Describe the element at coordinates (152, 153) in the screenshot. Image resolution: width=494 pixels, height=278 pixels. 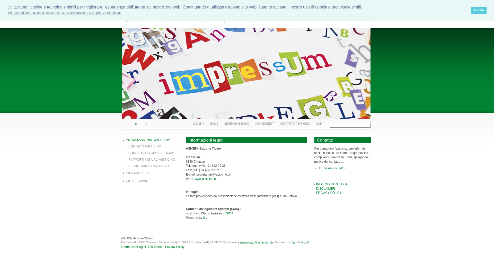
I see `GRUPPI DI LAVORO ASI TICINO` at that location.